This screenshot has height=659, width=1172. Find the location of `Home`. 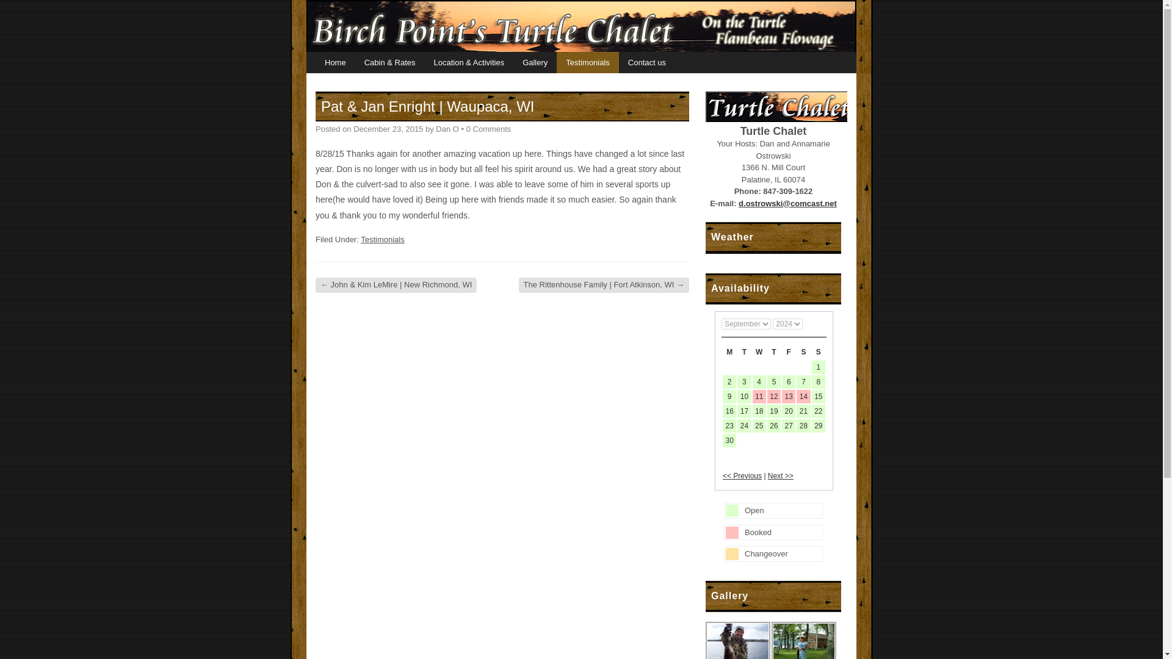

Home is located at coordinates (335, 62).